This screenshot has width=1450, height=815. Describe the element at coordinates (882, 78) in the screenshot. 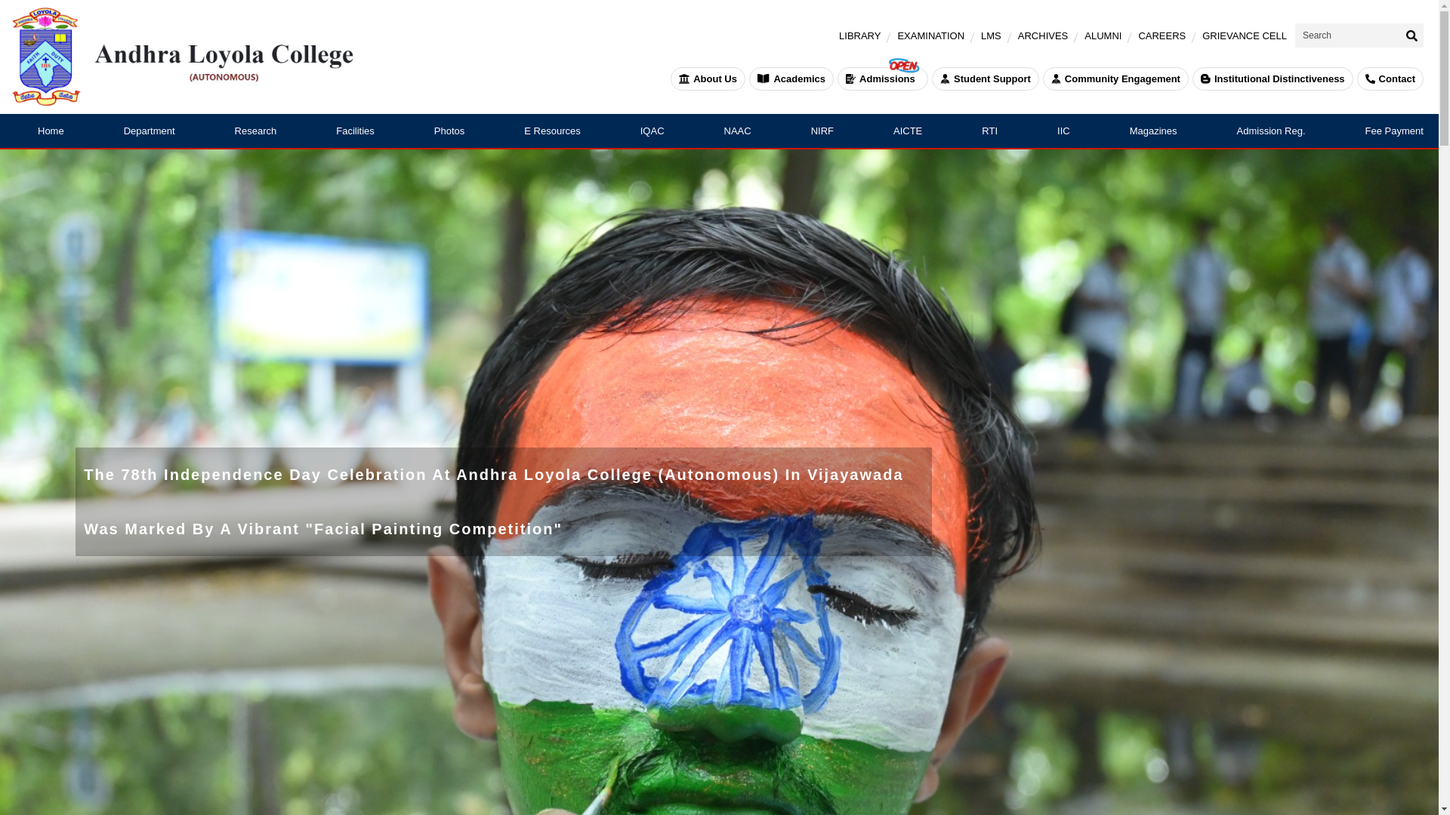

I see `Admissions` at that location.